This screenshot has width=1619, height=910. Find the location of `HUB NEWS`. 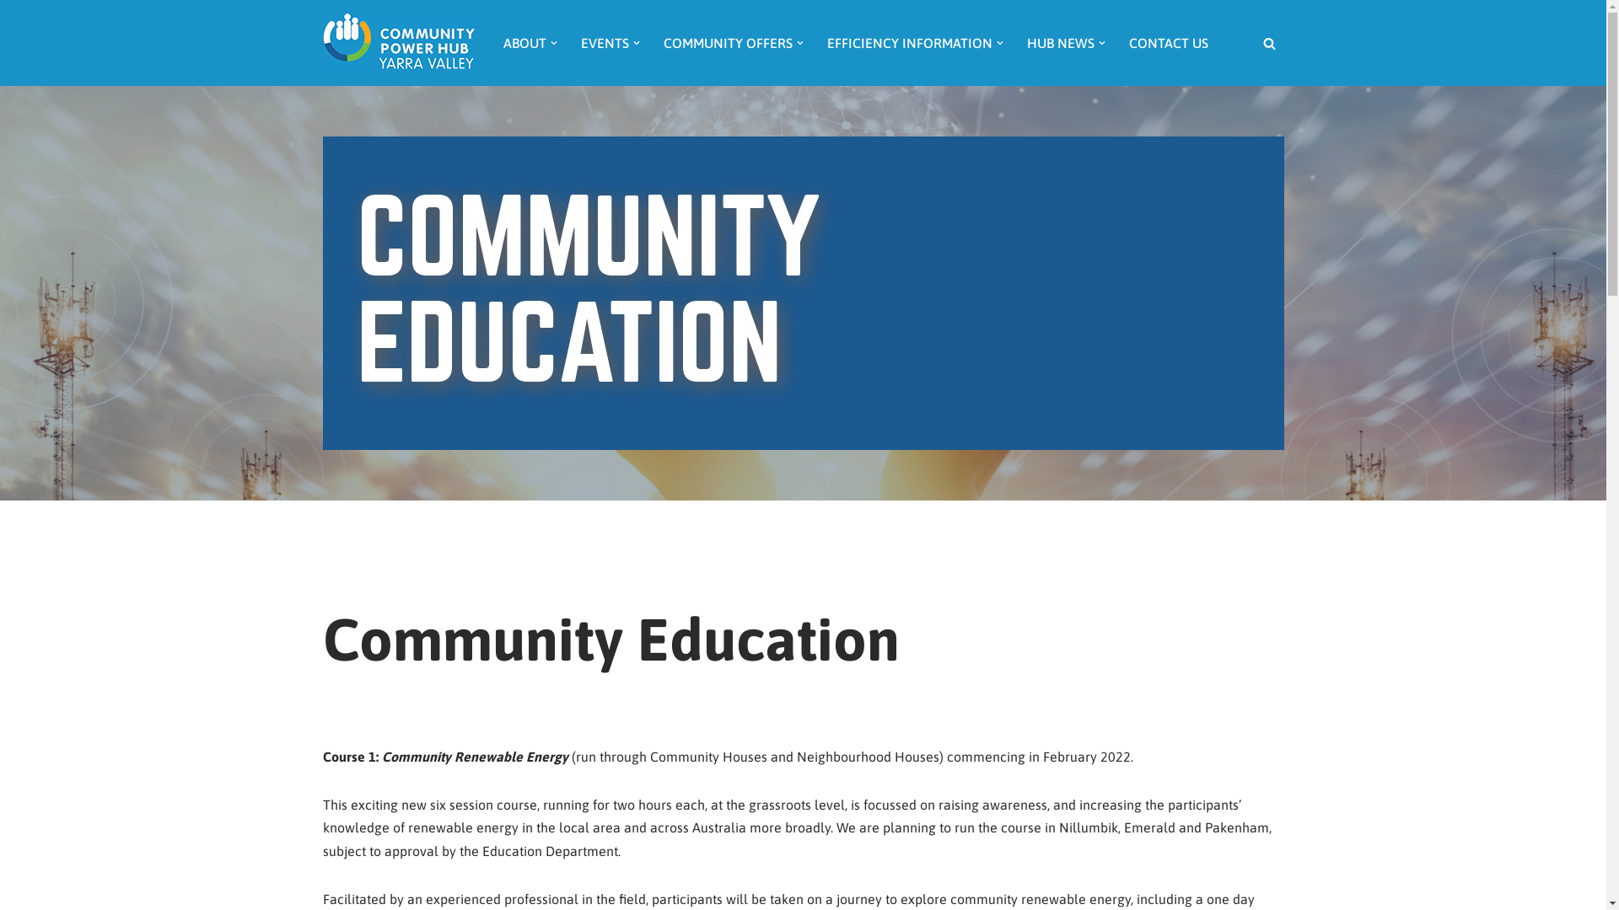

HUB NEWS is located at coordinates (1061, 44).